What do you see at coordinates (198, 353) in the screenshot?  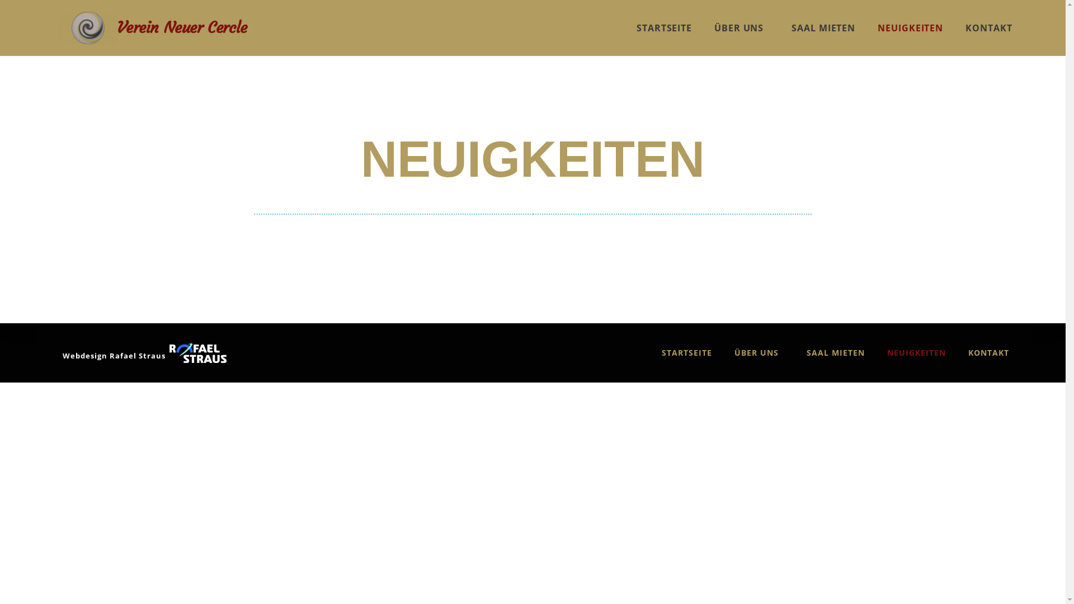 I see `Logo Rafael Straus white` at bounding box center [198, 353].